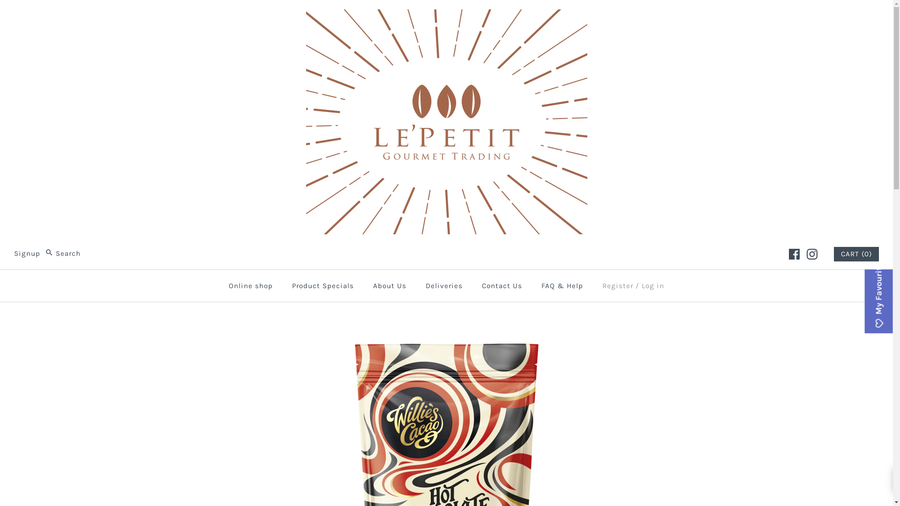  Describe the element at coordinates (856, 254) in the screenshot. I see `CART (0)` at that location.